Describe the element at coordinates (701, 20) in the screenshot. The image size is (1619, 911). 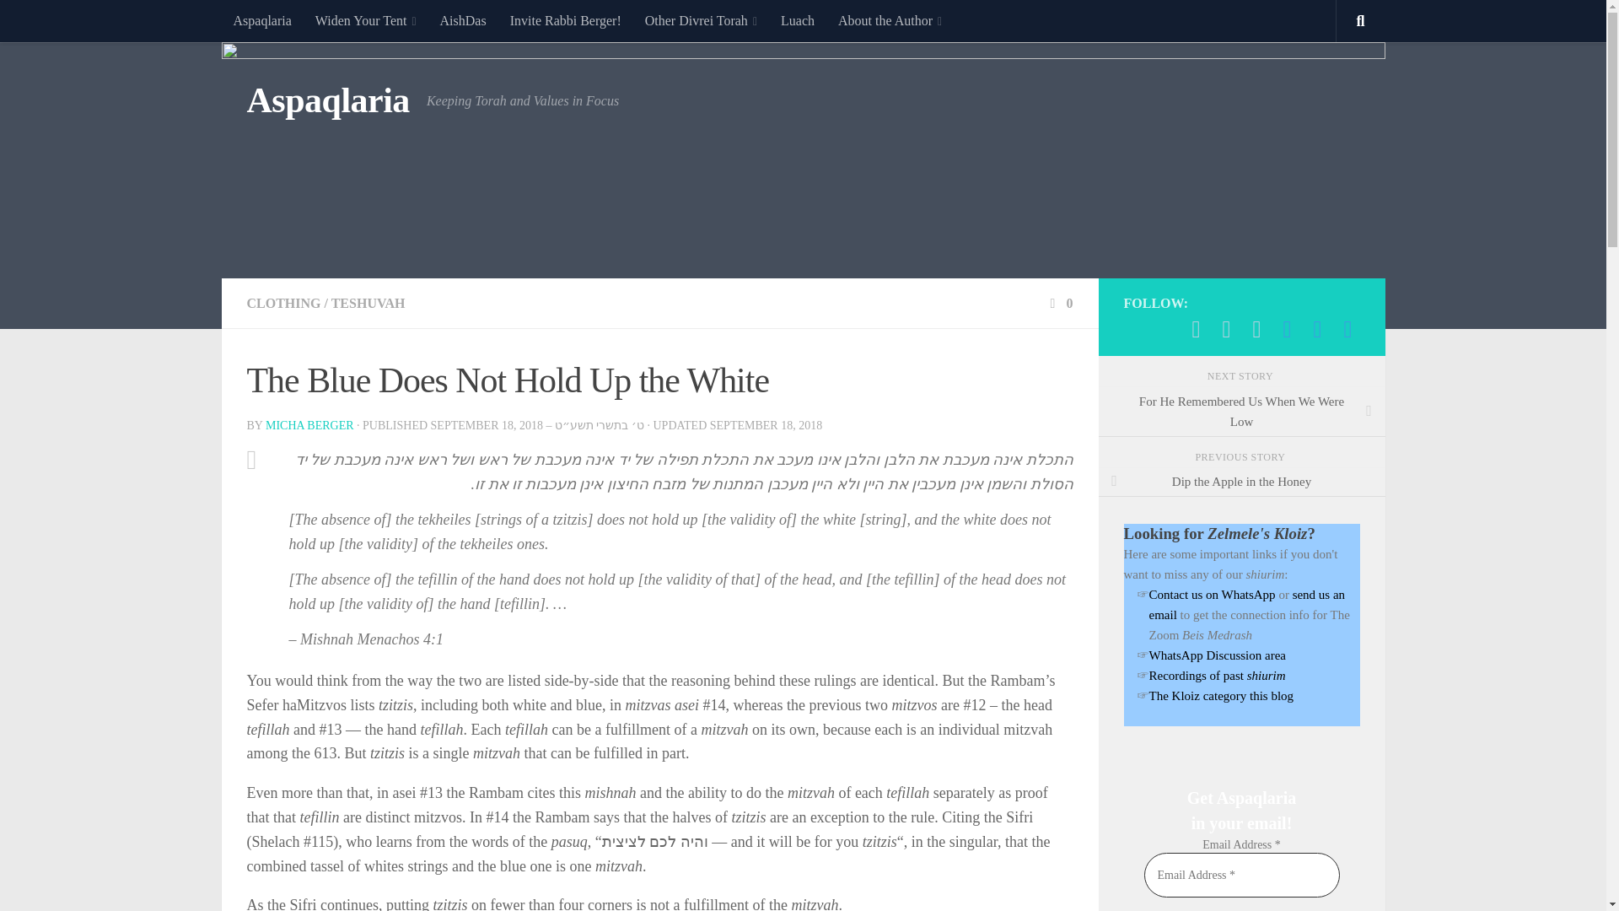
I see `Other Divrei Torah` at that location.